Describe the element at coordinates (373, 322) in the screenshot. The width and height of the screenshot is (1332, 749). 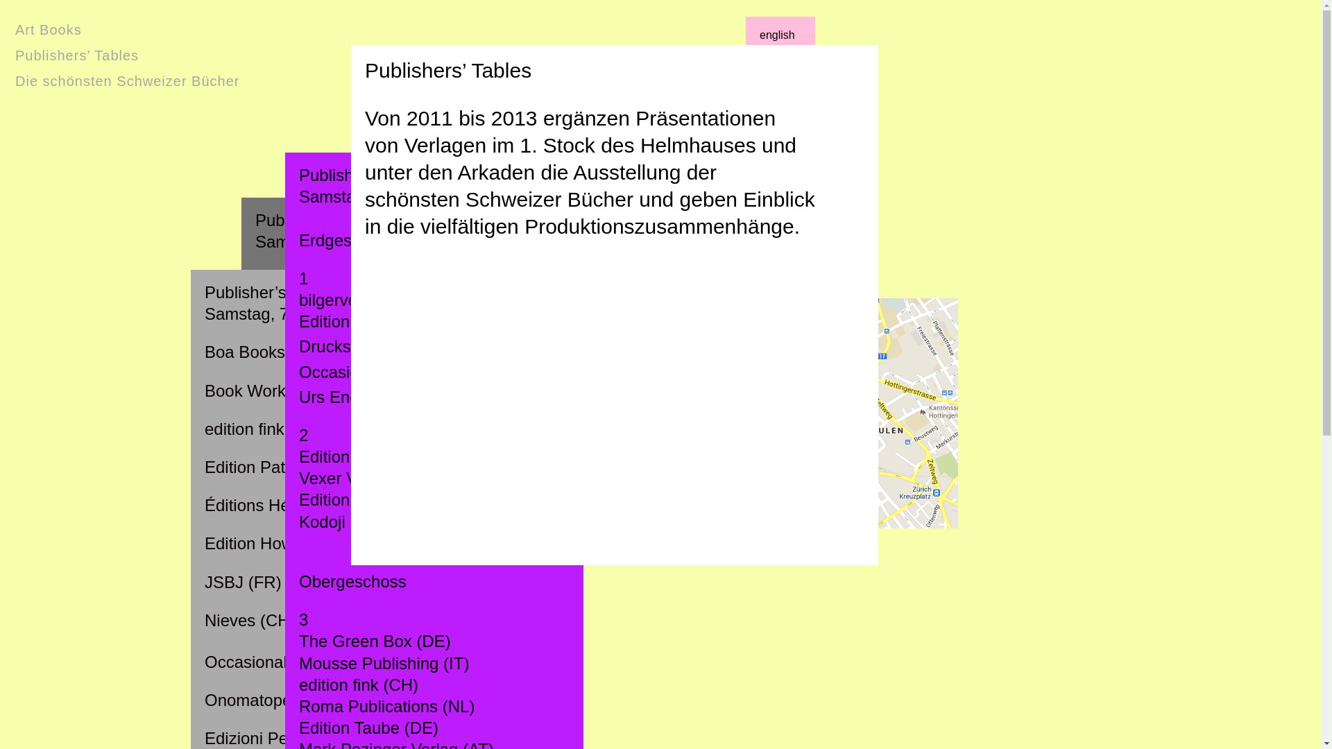
I see `Edition Howeg (CH)` at that location.